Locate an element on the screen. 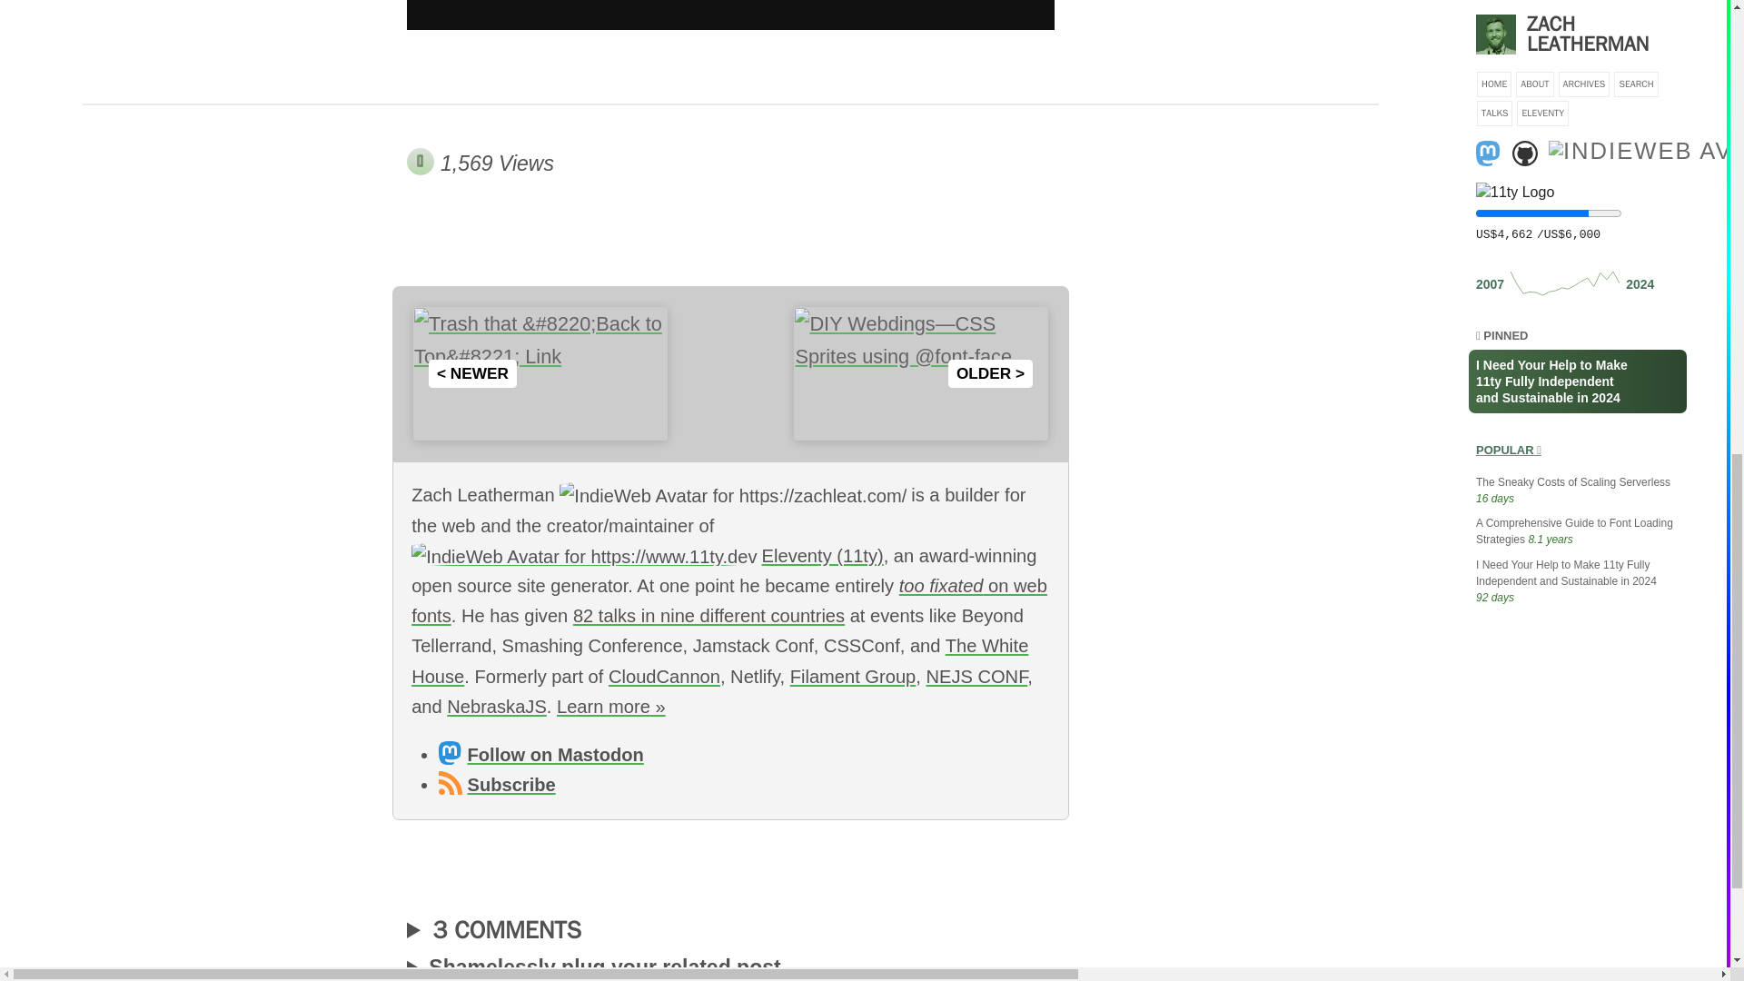 This screenshot has height=981, width=1744. Screenshot of the 24 Clock on alarmd.com is located at coordinates (730, 15).